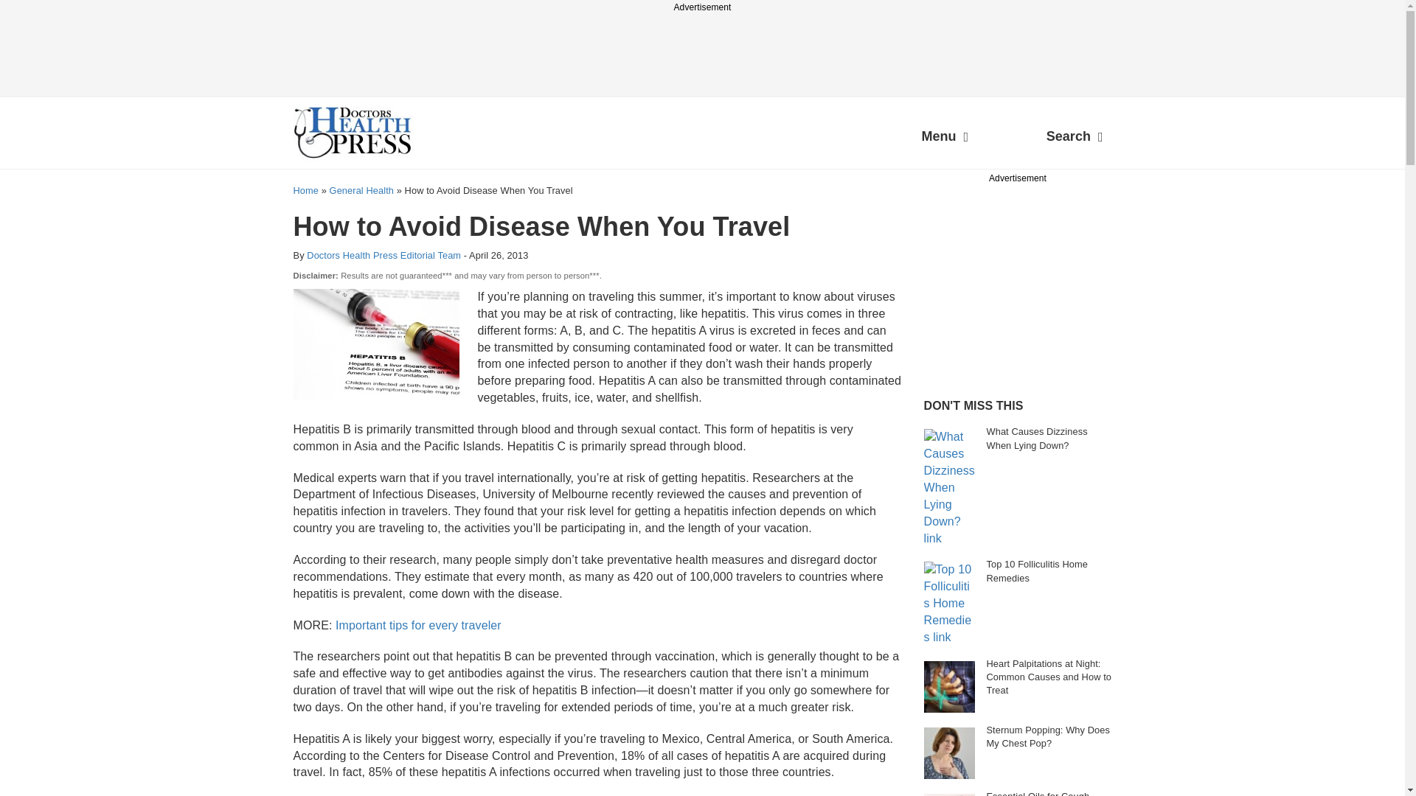 This screenshot has width=1416, height=796. What do you see at coordinates (944, 139) in the screenshot?
I see `Menu` at bounding box center [944, 139].